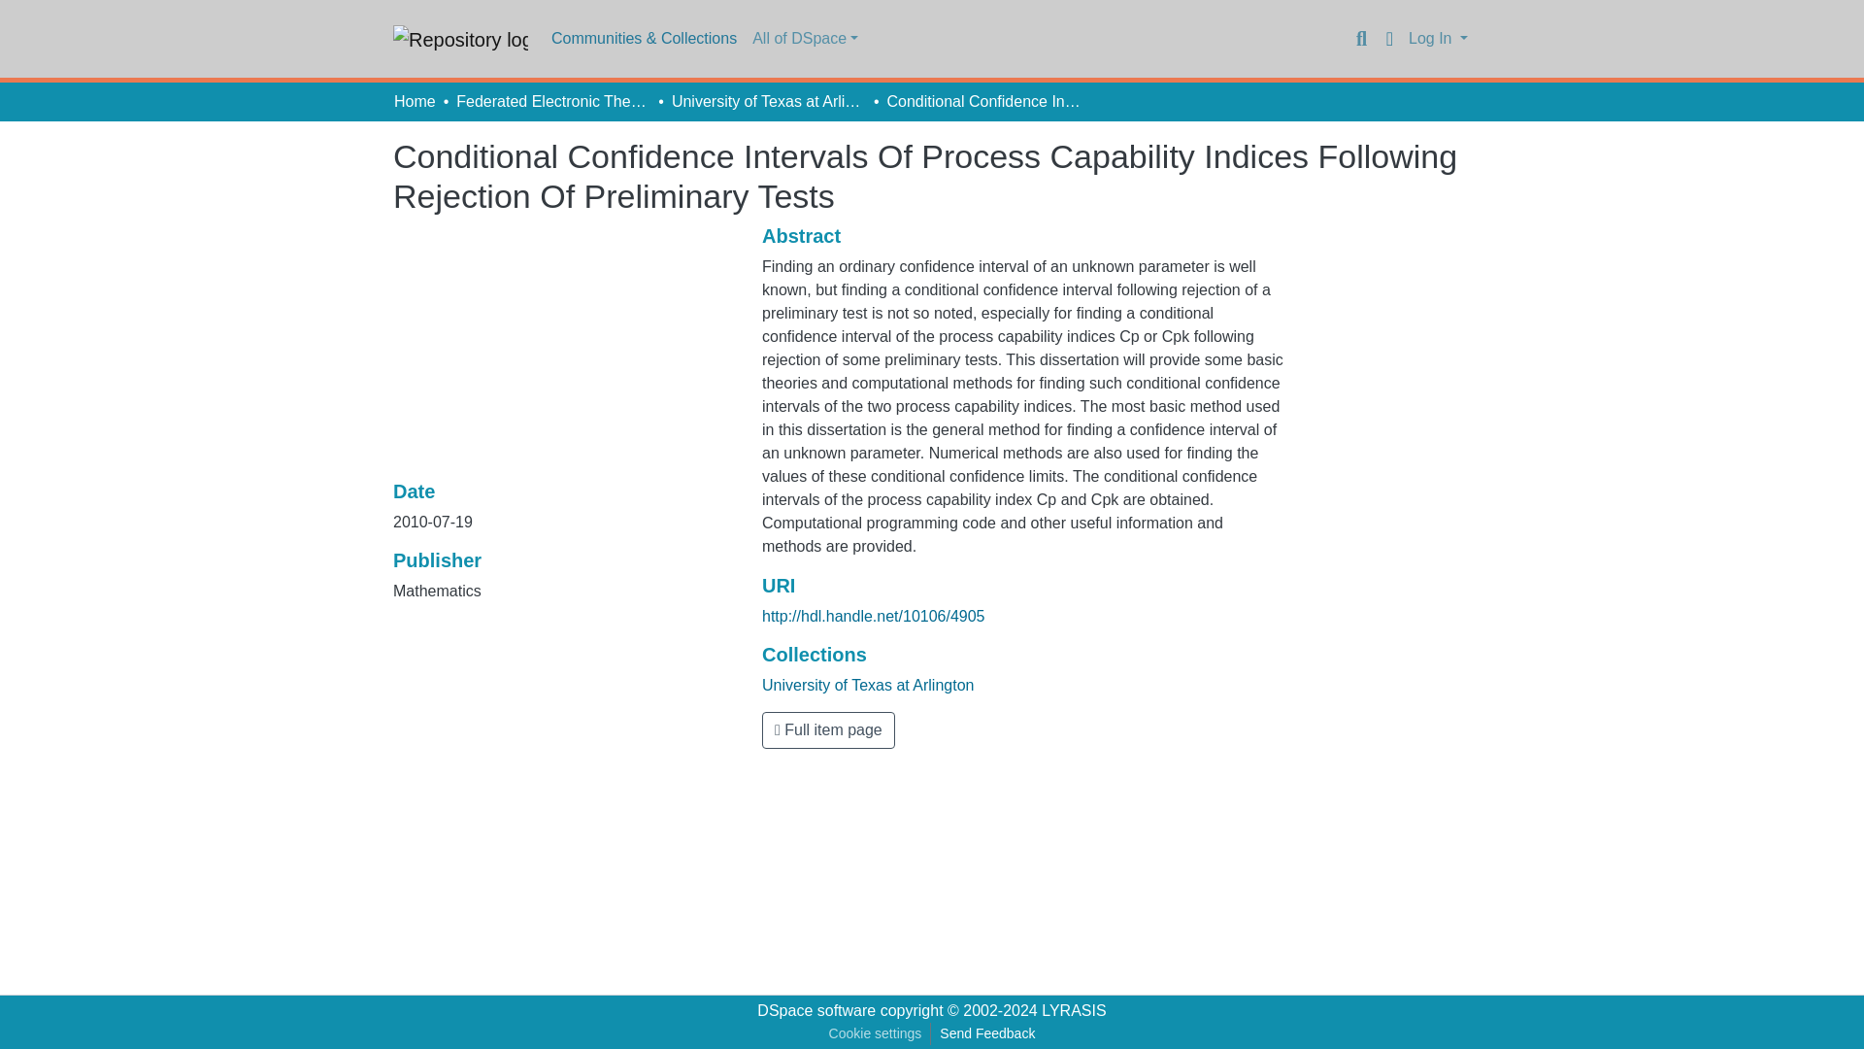 The width and height of the screenshot is (1864, 1049). What do you see at coordinates (875, 1033) in the screenshot?
I see `Cookie settings` at bounding box center [875, 1033].